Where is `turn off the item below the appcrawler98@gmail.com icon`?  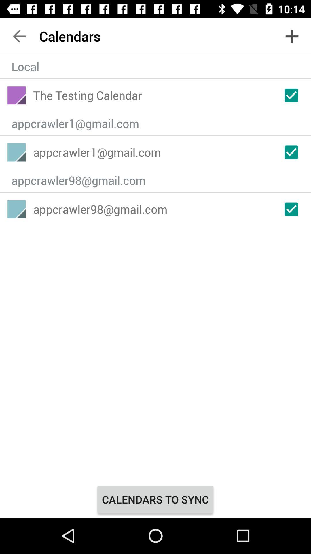 turn off the item below the appcrawler98@gmail.com icon is located at coordinates (155, 499).